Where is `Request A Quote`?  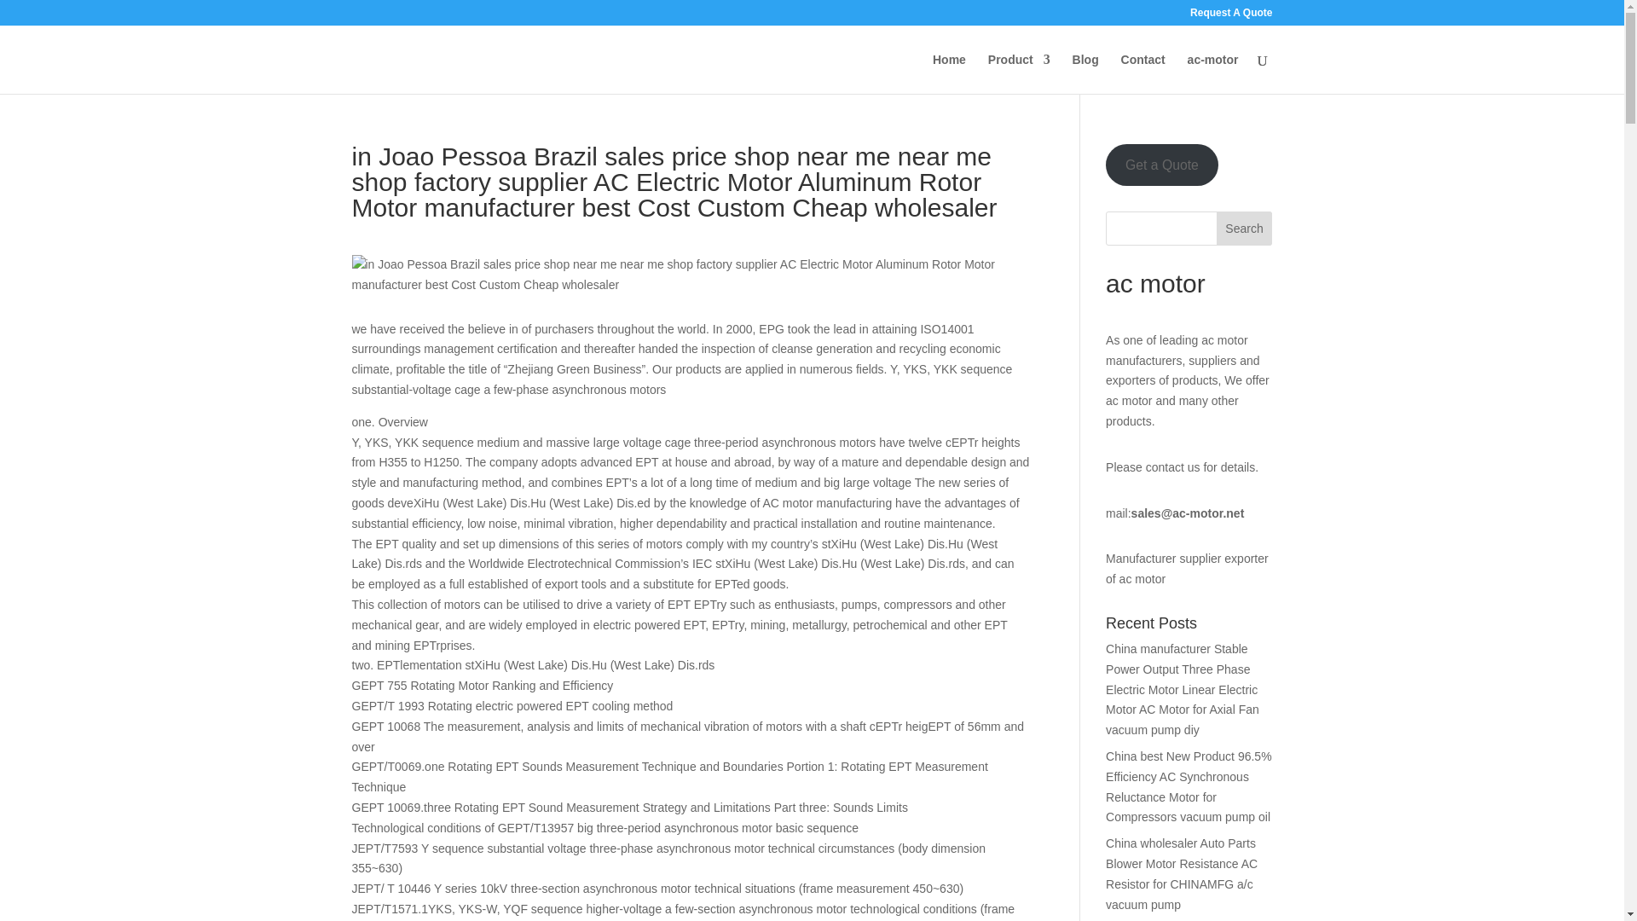 Request A Quote is located at coordinates (1230, 16).